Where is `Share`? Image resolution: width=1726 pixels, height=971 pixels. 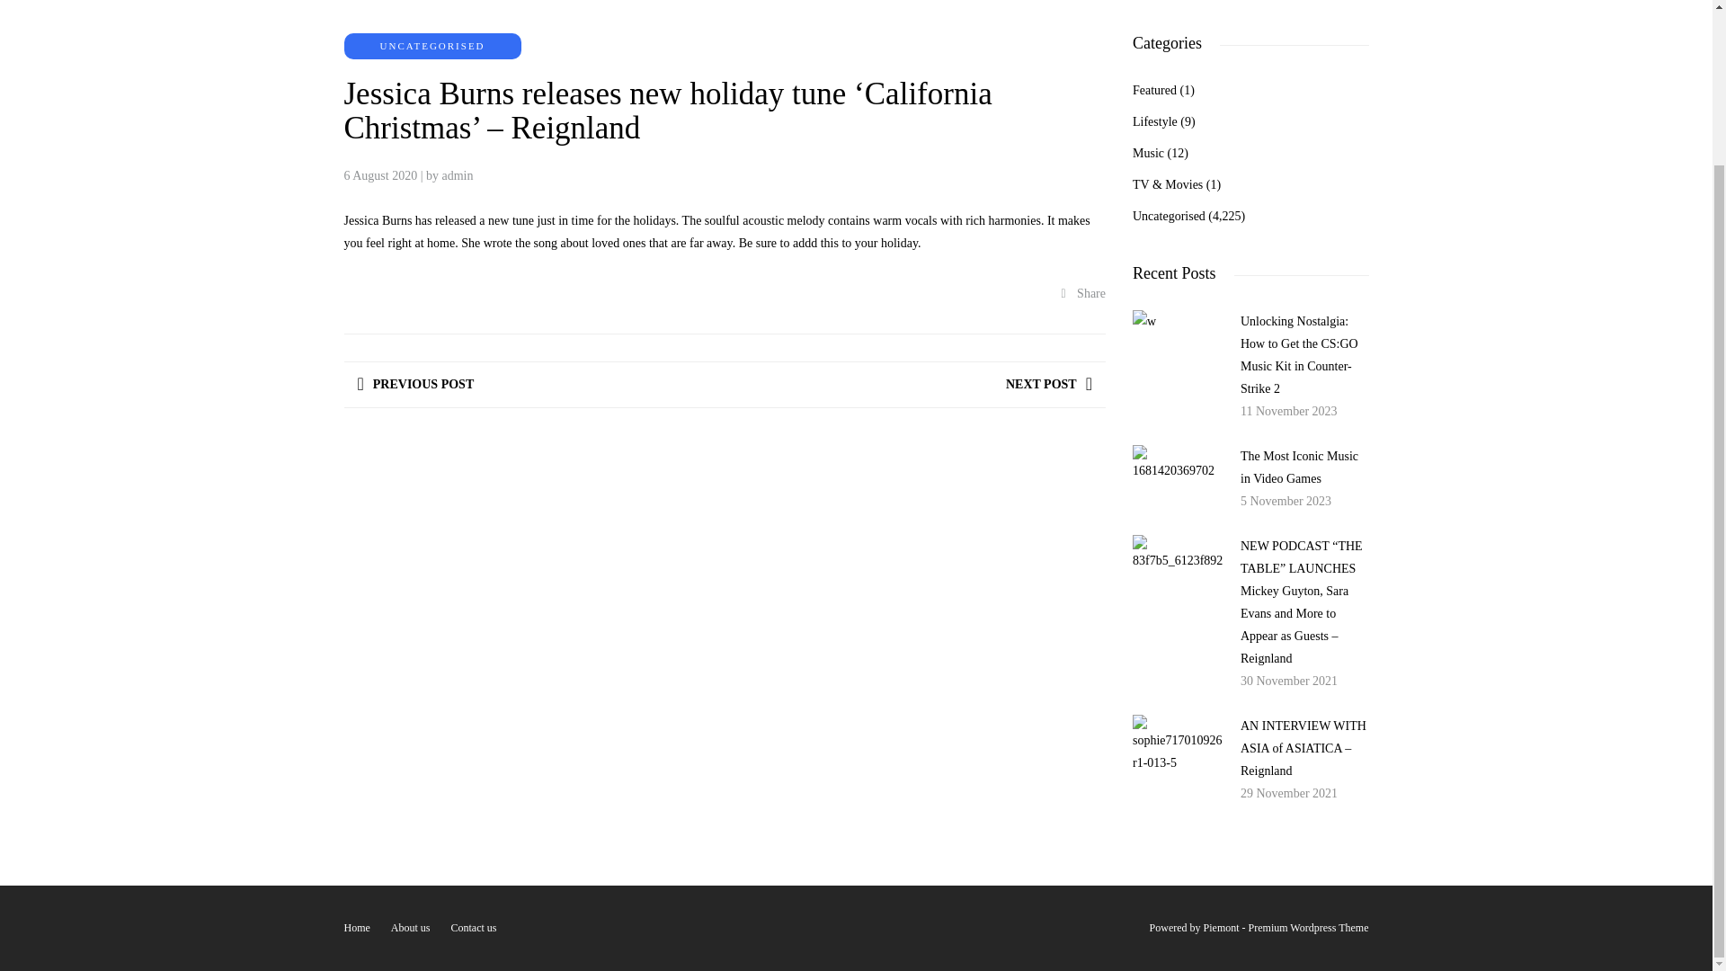 Share is located at coordinates (1083, 293).